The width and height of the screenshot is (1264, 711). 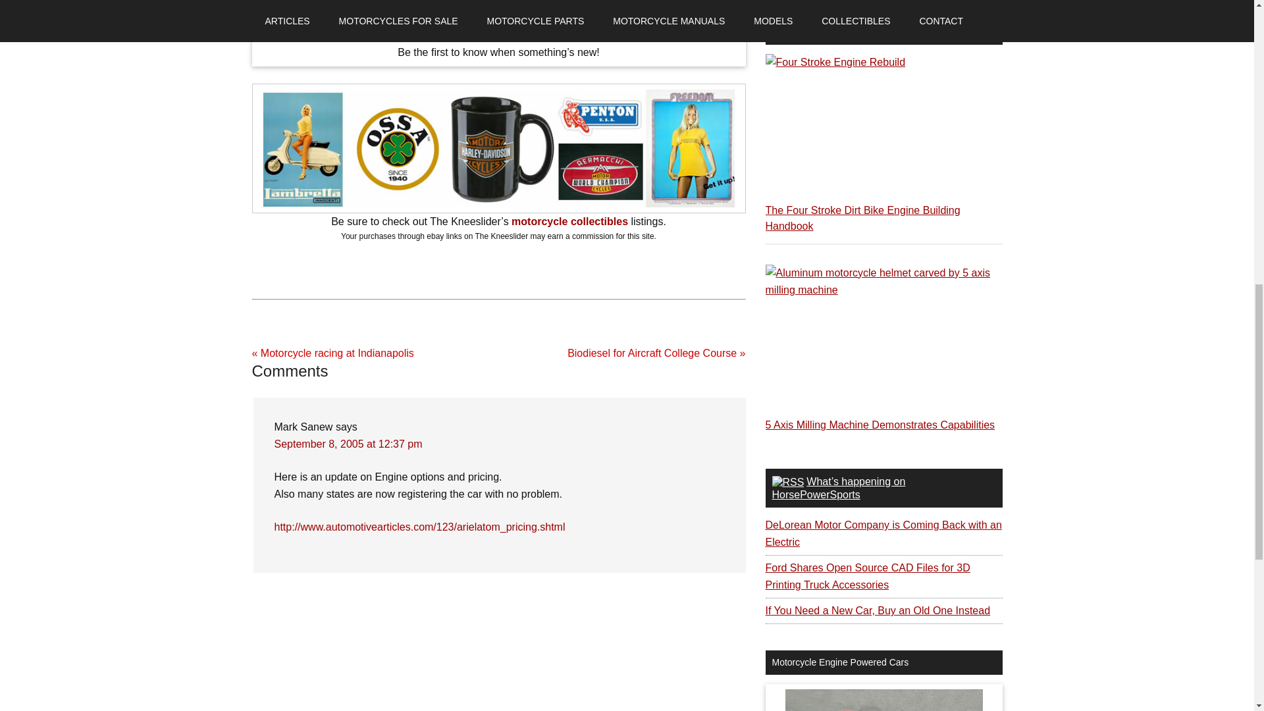 What do you see at coordinates (882, 533) in the screenshot?
I see `DeLorean Motor Company is Coming Back with an Electric` at bounding box center [882, 533].